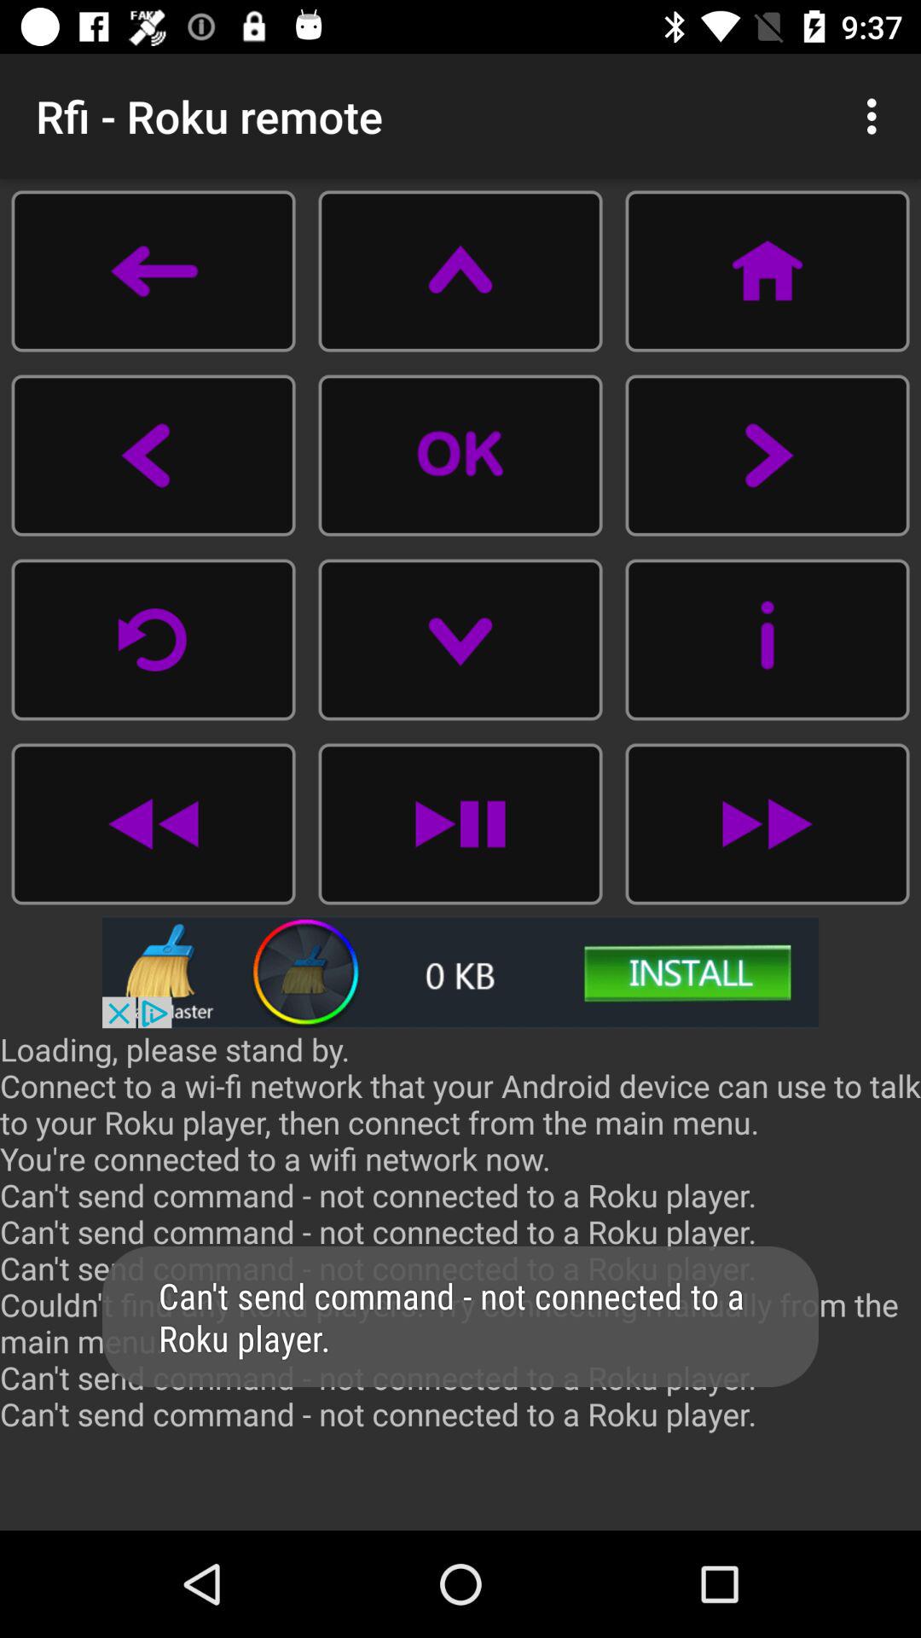 The height and width of the screenshot is (1638, 921). I want to click on anti-clockwise rotation the article, so click(153, 640).